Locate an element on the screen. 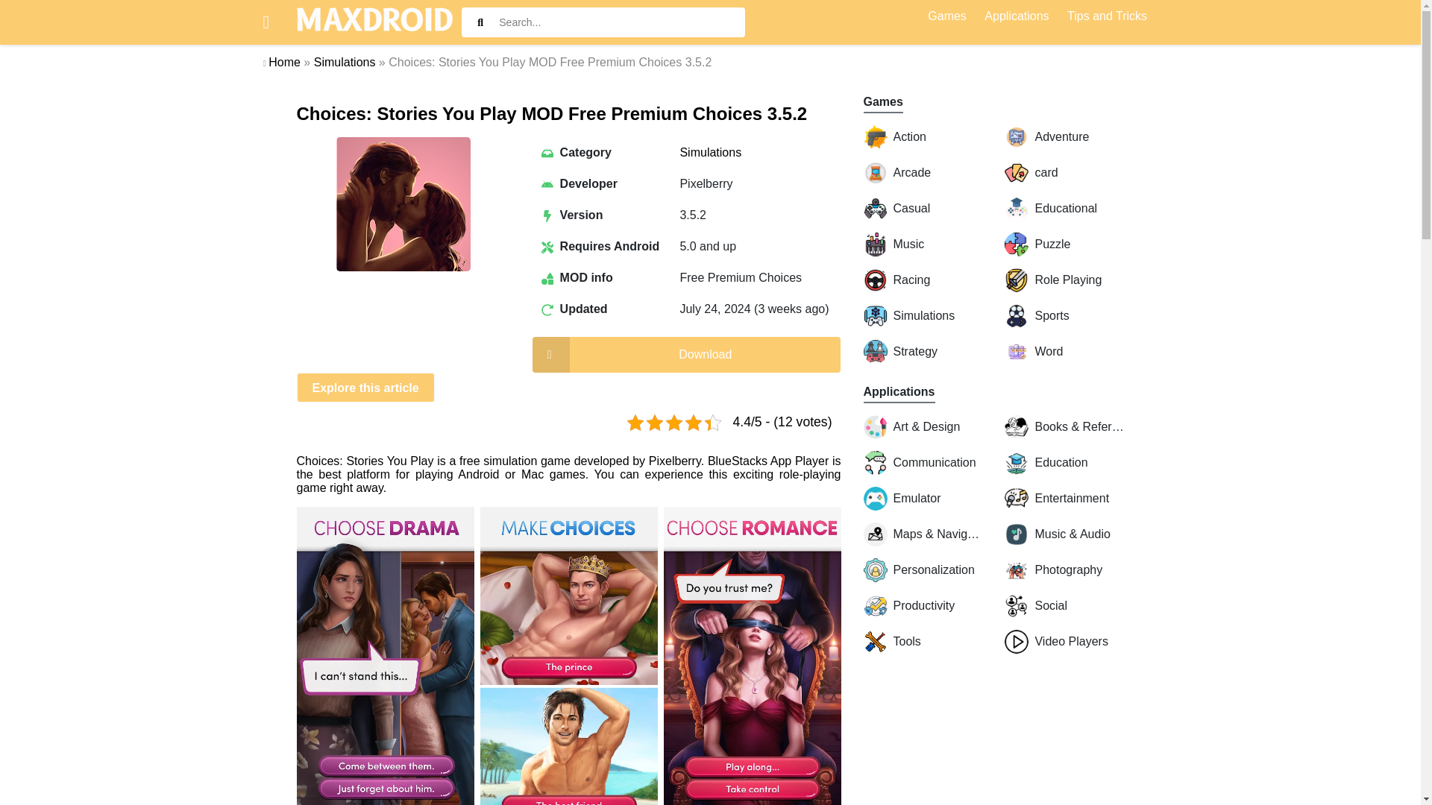 The image size is (1432, 805). Tips and Tricks is located at coordinates (1107, 18).